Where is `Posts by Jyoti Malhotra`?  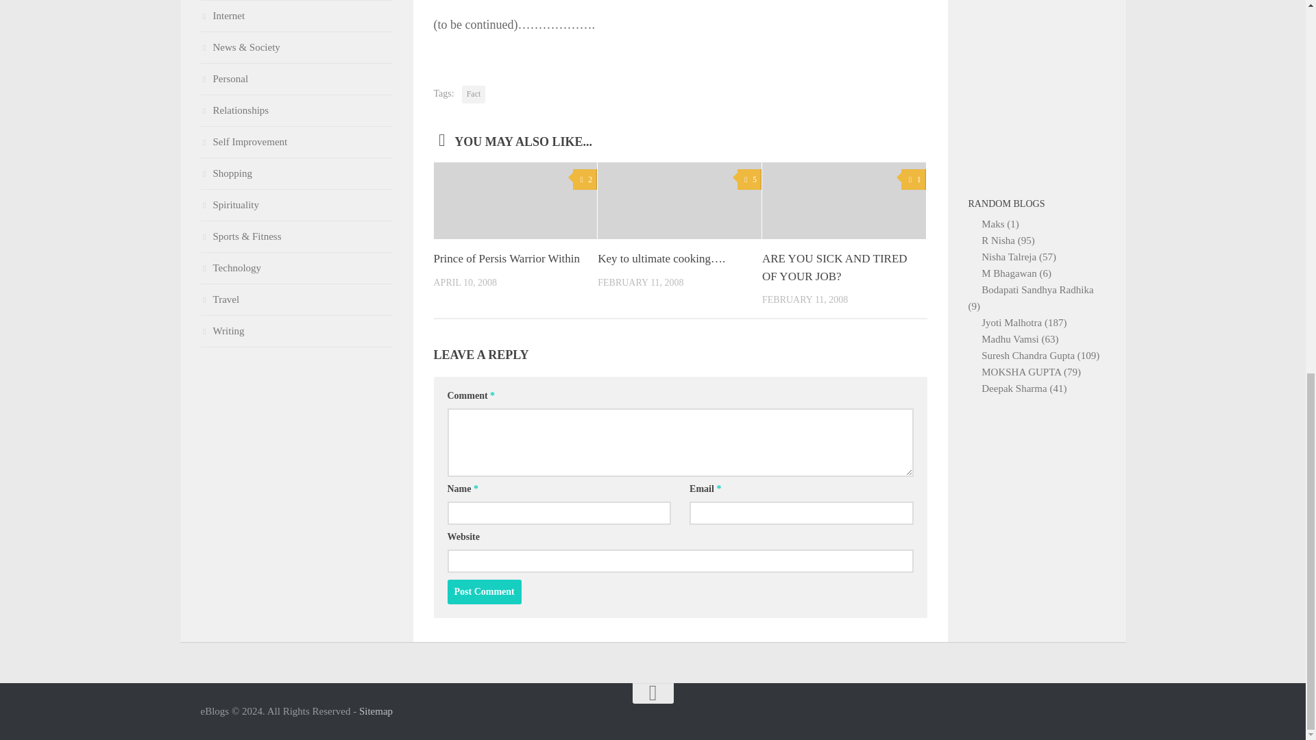
Posts by Jyoti Malhotra is located at coordinates (1013, 323).